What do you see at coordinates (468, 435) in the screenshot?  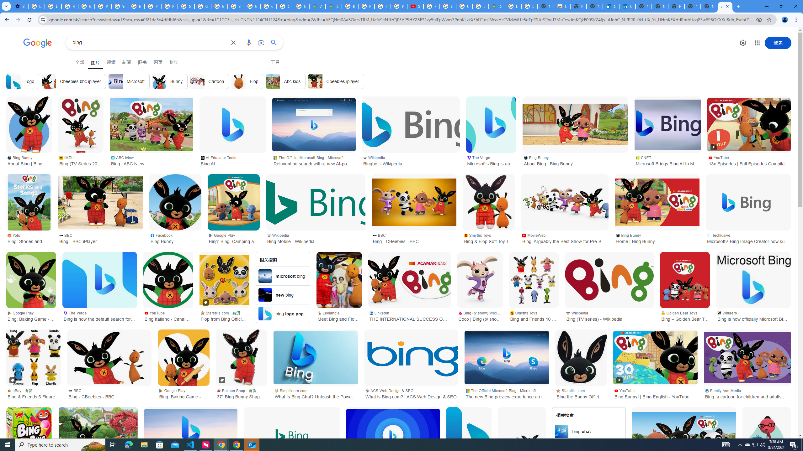 I see `File:Bing Fluent Logo.svg - Wikipedia` at bounding box center [468, 435].